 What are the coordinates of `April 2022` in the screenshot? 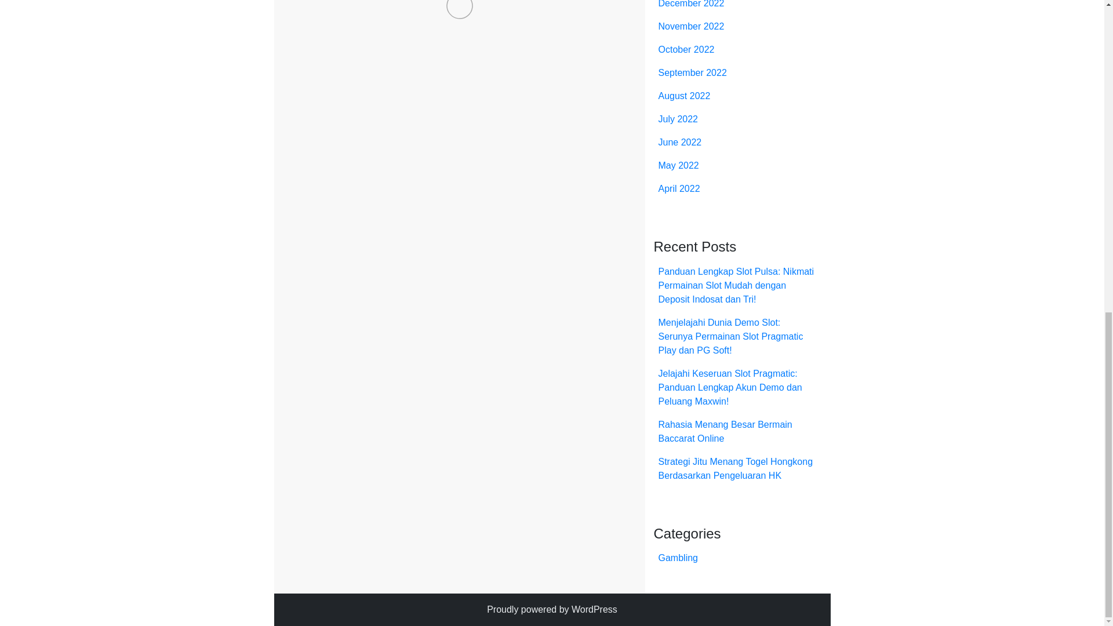 It's located at (679, 188).